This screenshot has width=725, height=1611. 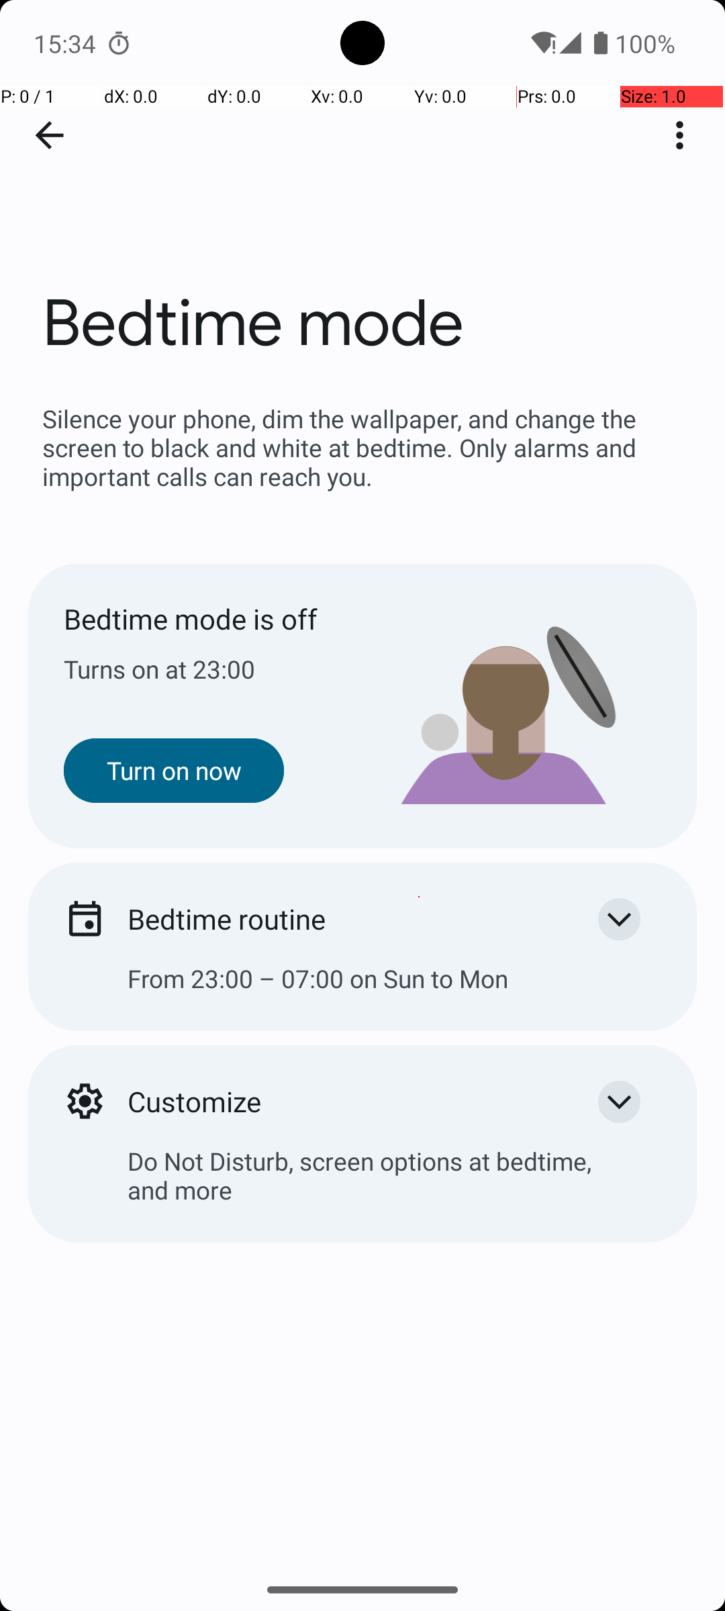 What do you see at coordinates (213, 619) in the screenshot?
I see `Bedtime mode is off` at bounding box center [213, 619].